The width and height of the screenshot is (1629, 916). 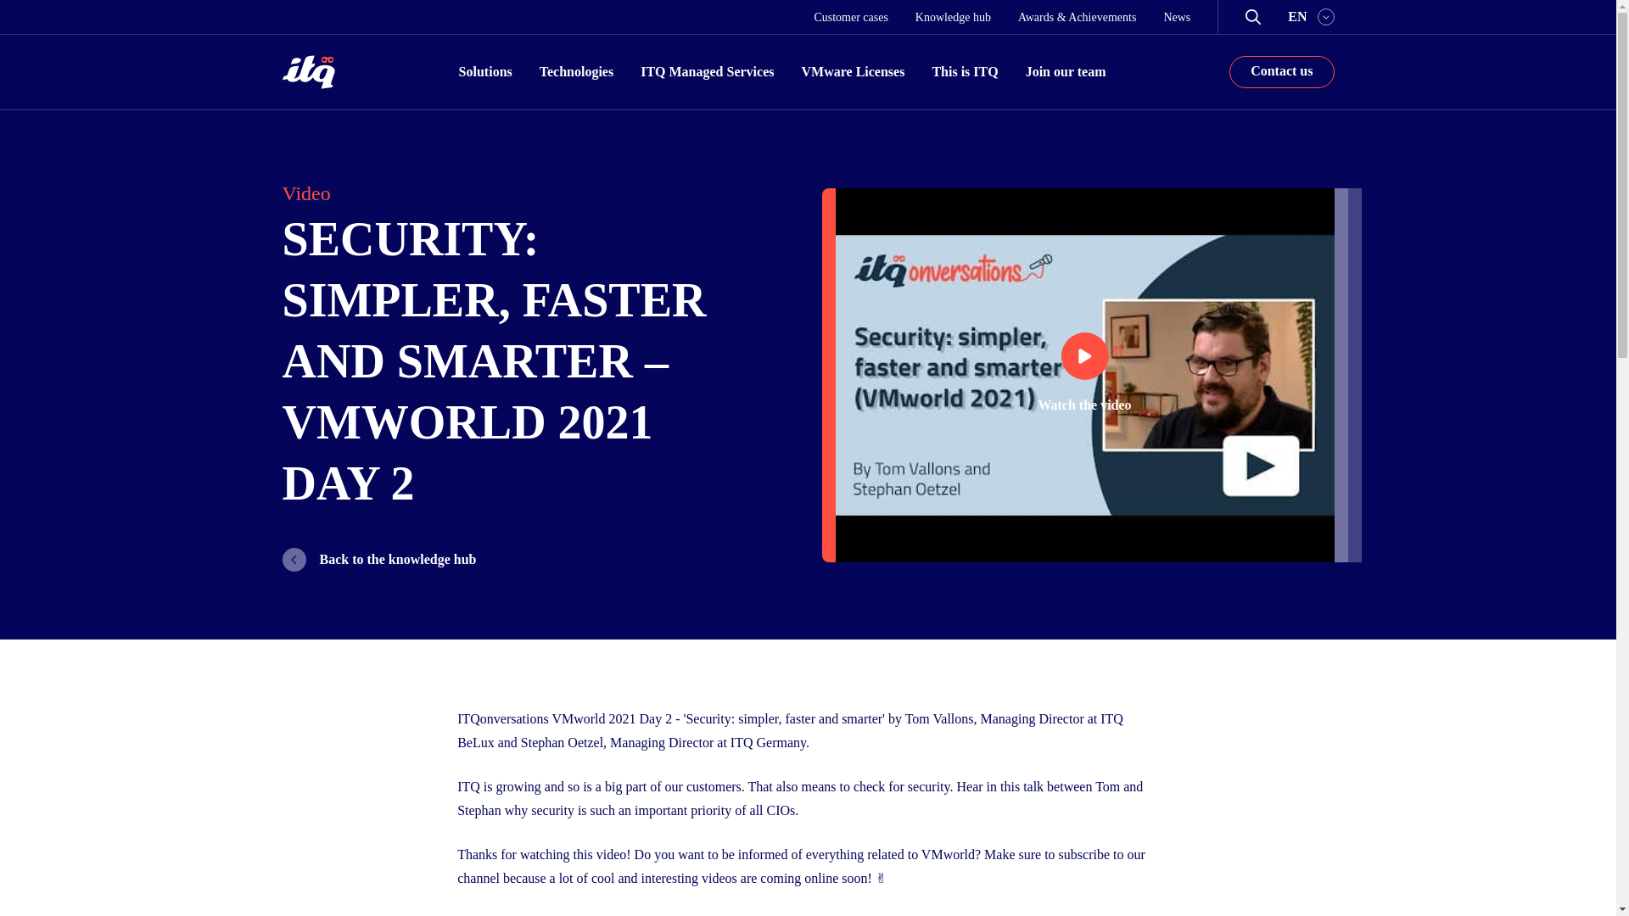 What do you see at coordinates (485, 72) in the screenshot?
I see `Solutions` at bounding box center [485, 72].